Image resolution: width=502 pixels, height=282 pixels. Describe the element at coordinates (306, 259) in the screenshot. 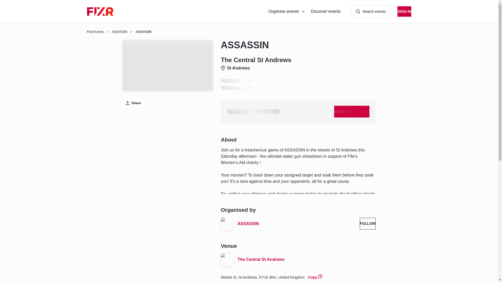

I see `The Central St Andrews` at that location.